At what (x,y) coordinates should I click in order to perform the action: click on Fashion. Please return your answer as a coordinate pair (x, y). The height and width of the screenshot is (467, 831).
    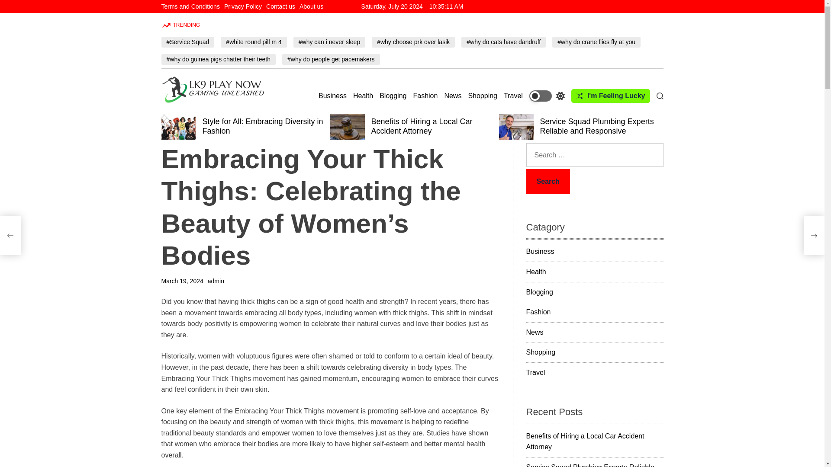
    Looking at the image, I should click on (425, 96).